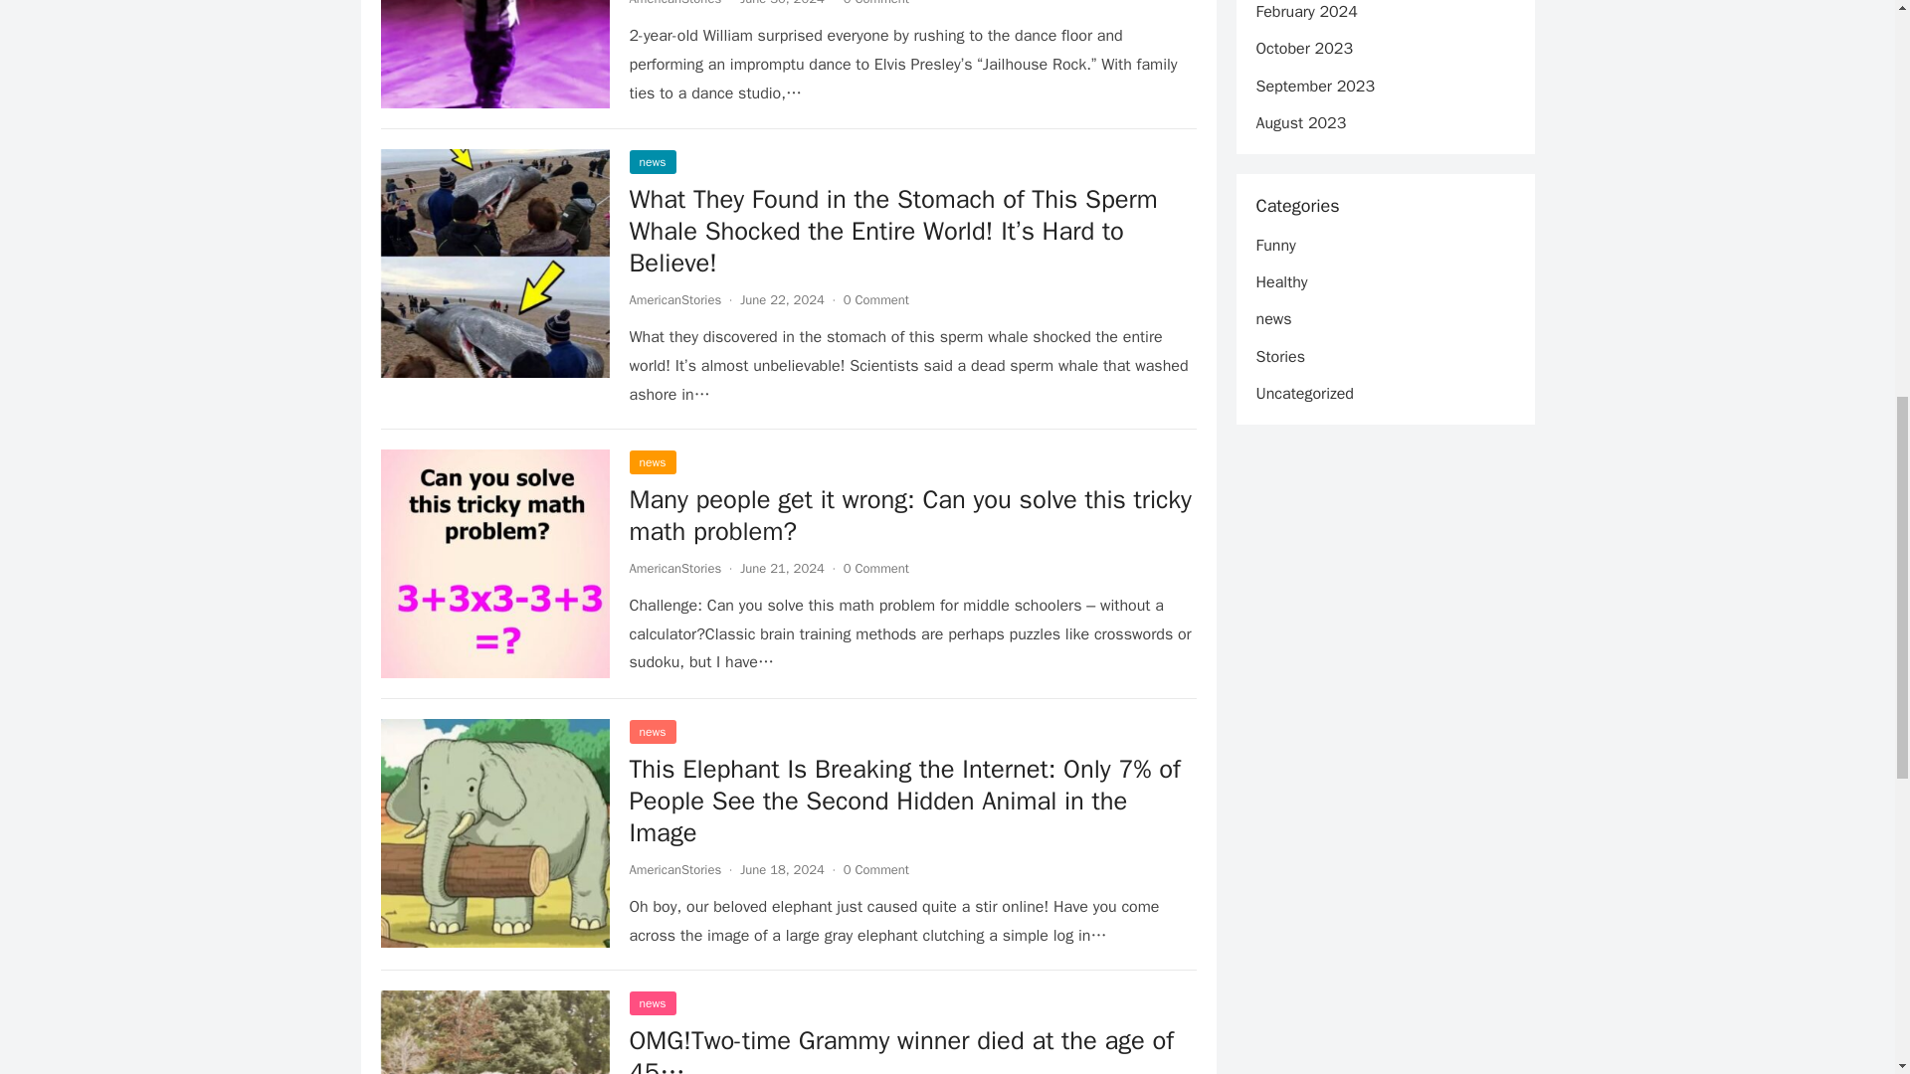 Image resolution: width=1910 pixels, height=1074 pixels. Describe the element at coordinates (674, 298) in the screenshot. I see `AmericanStories` at that location.